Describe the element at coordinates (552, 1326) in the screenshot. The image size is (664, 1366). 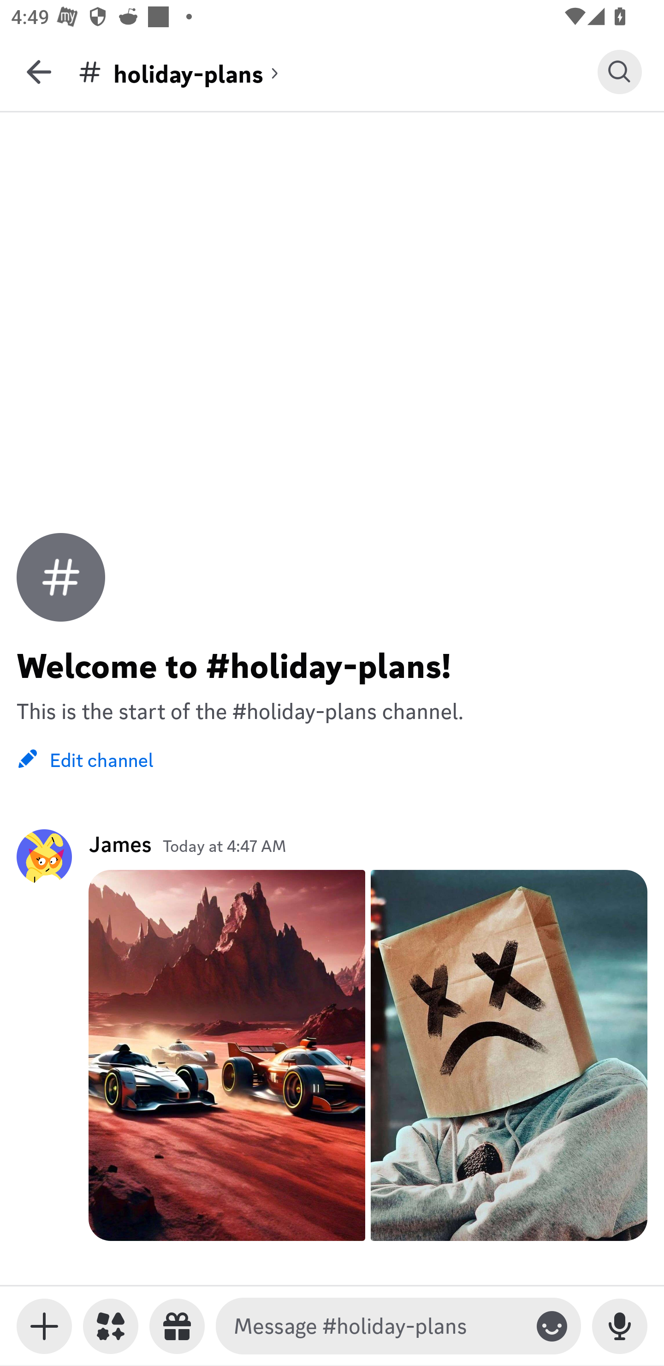
I see `Toggle emoji keyboard` at that location.